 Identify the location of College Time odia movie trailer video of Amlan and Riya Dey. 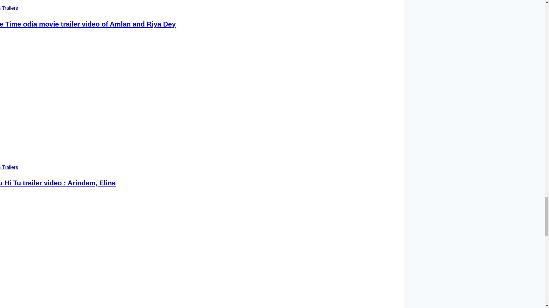
(88, 24).